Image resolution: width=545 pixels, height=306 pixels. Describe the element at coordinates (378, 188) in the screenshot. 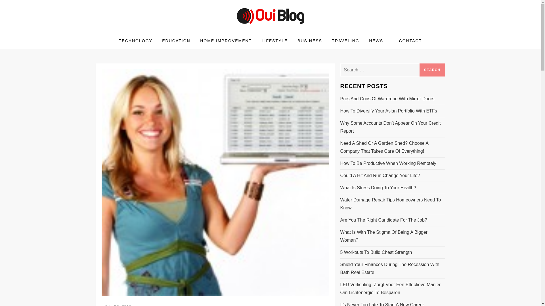

I see `What Is Stress Doing To Your Health?` at that location.